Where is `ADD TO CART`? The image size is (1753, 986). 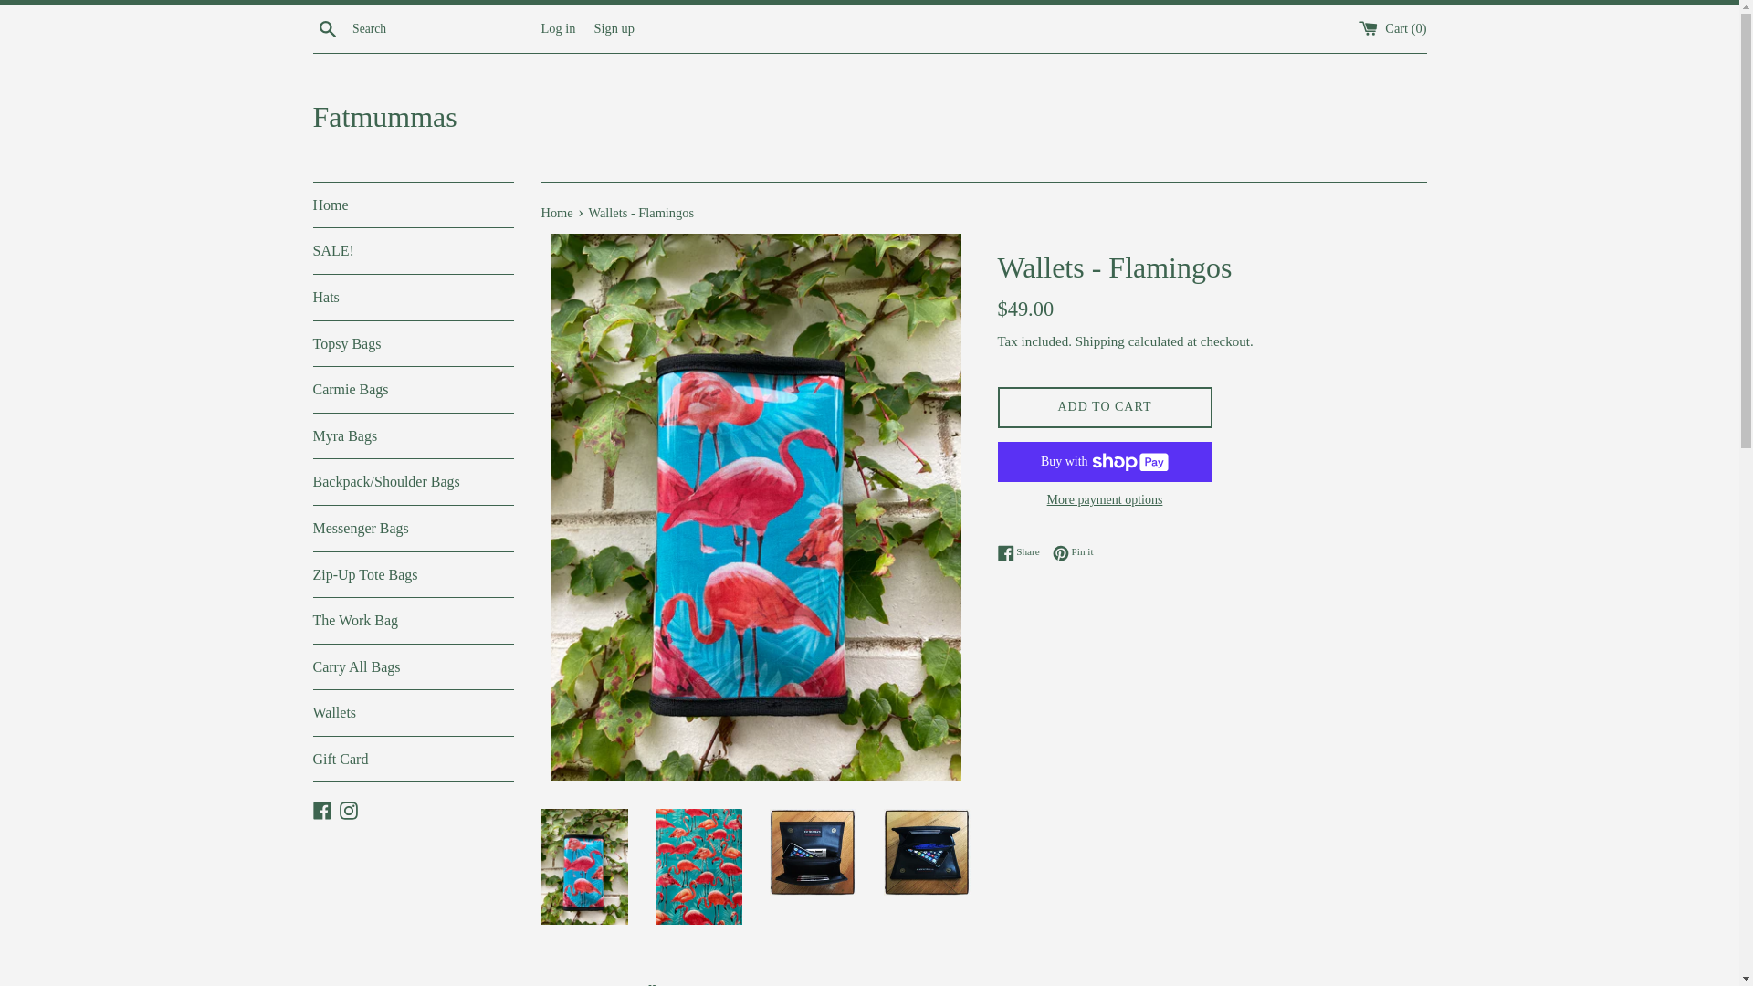 ADD TO CART is located at coordinates (1105, 407).